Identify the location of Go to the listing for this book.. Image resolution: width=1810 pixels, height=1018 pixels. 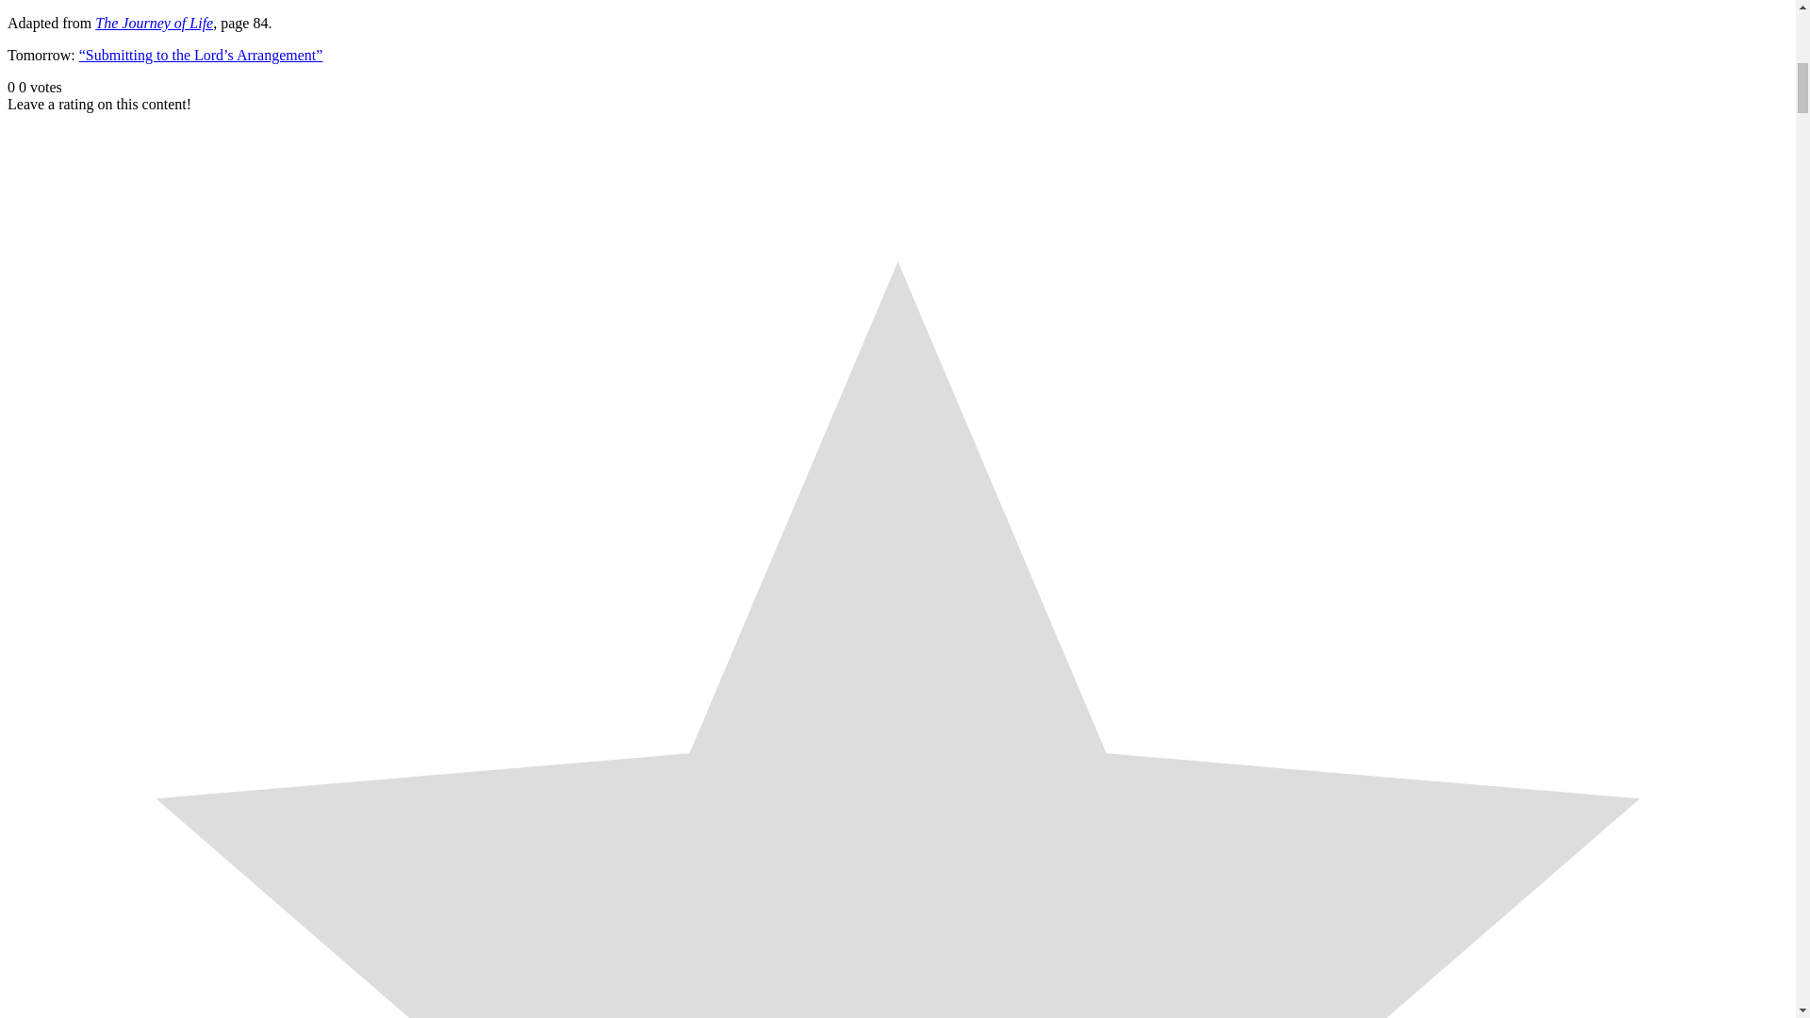
(155, 23).